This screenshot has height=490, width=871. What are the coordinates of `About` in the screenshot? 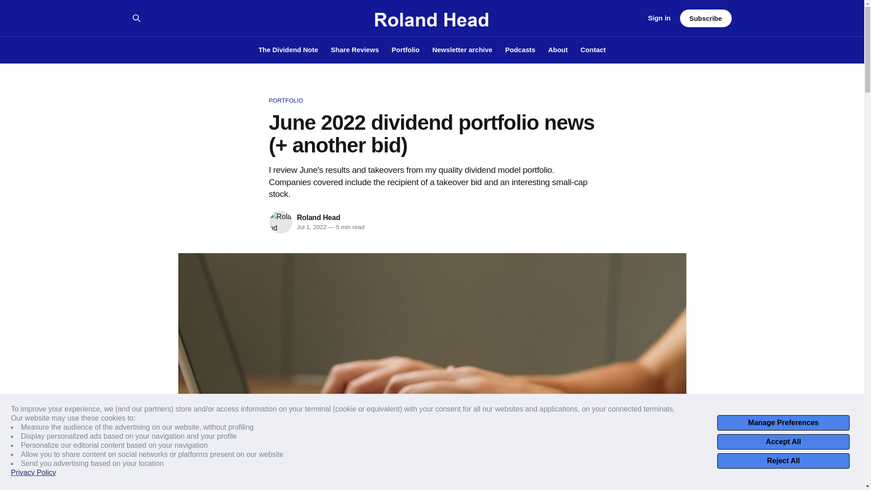 It's located at (558, 49).